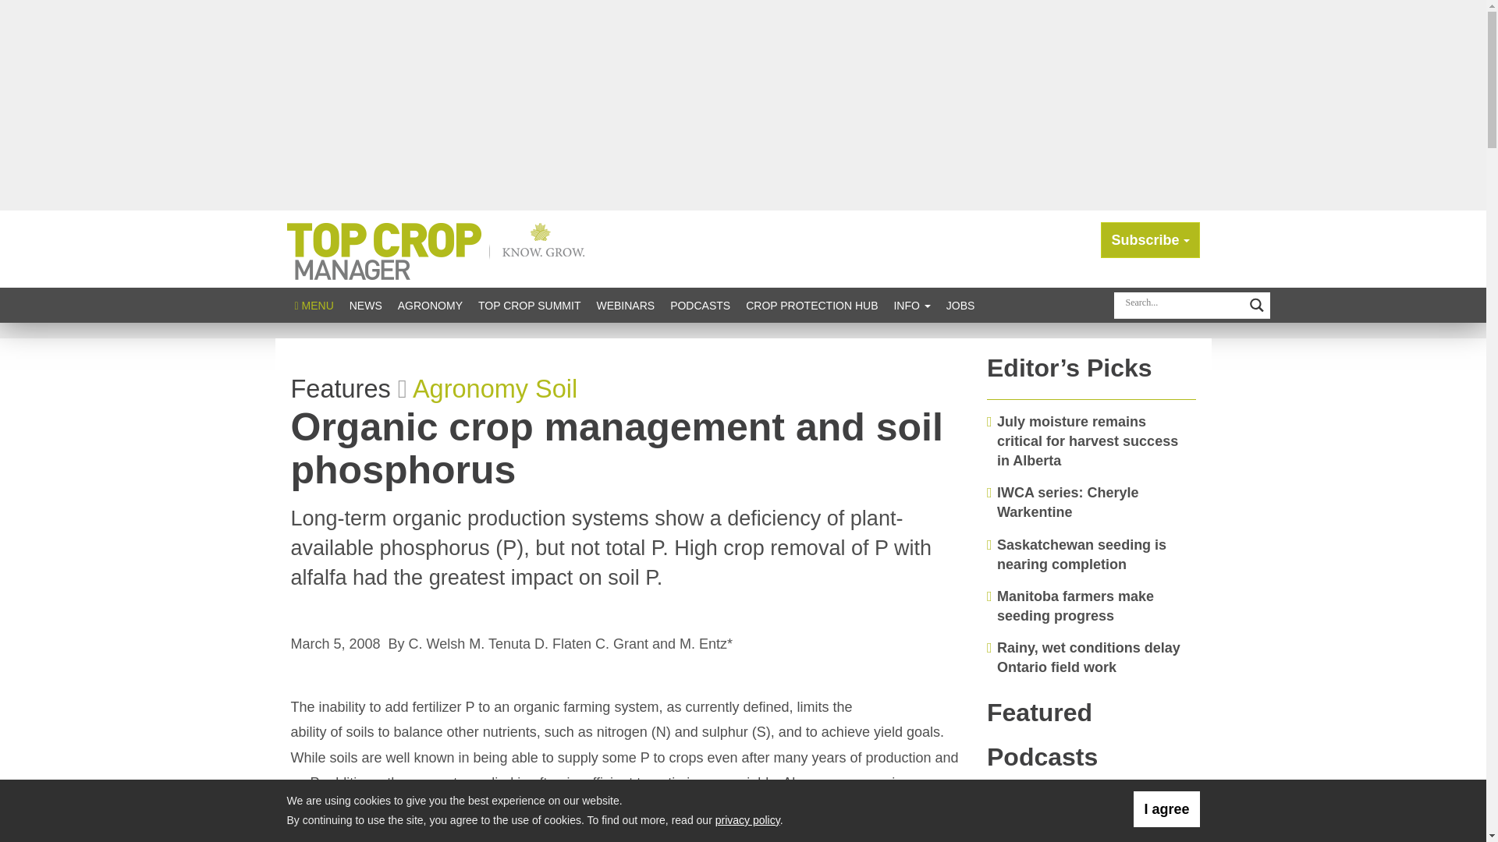  What do you see at coordinates (529, 305) in the screenshot?
I see `TOP CROP SUMMIT` at bounding box center [529, 305].